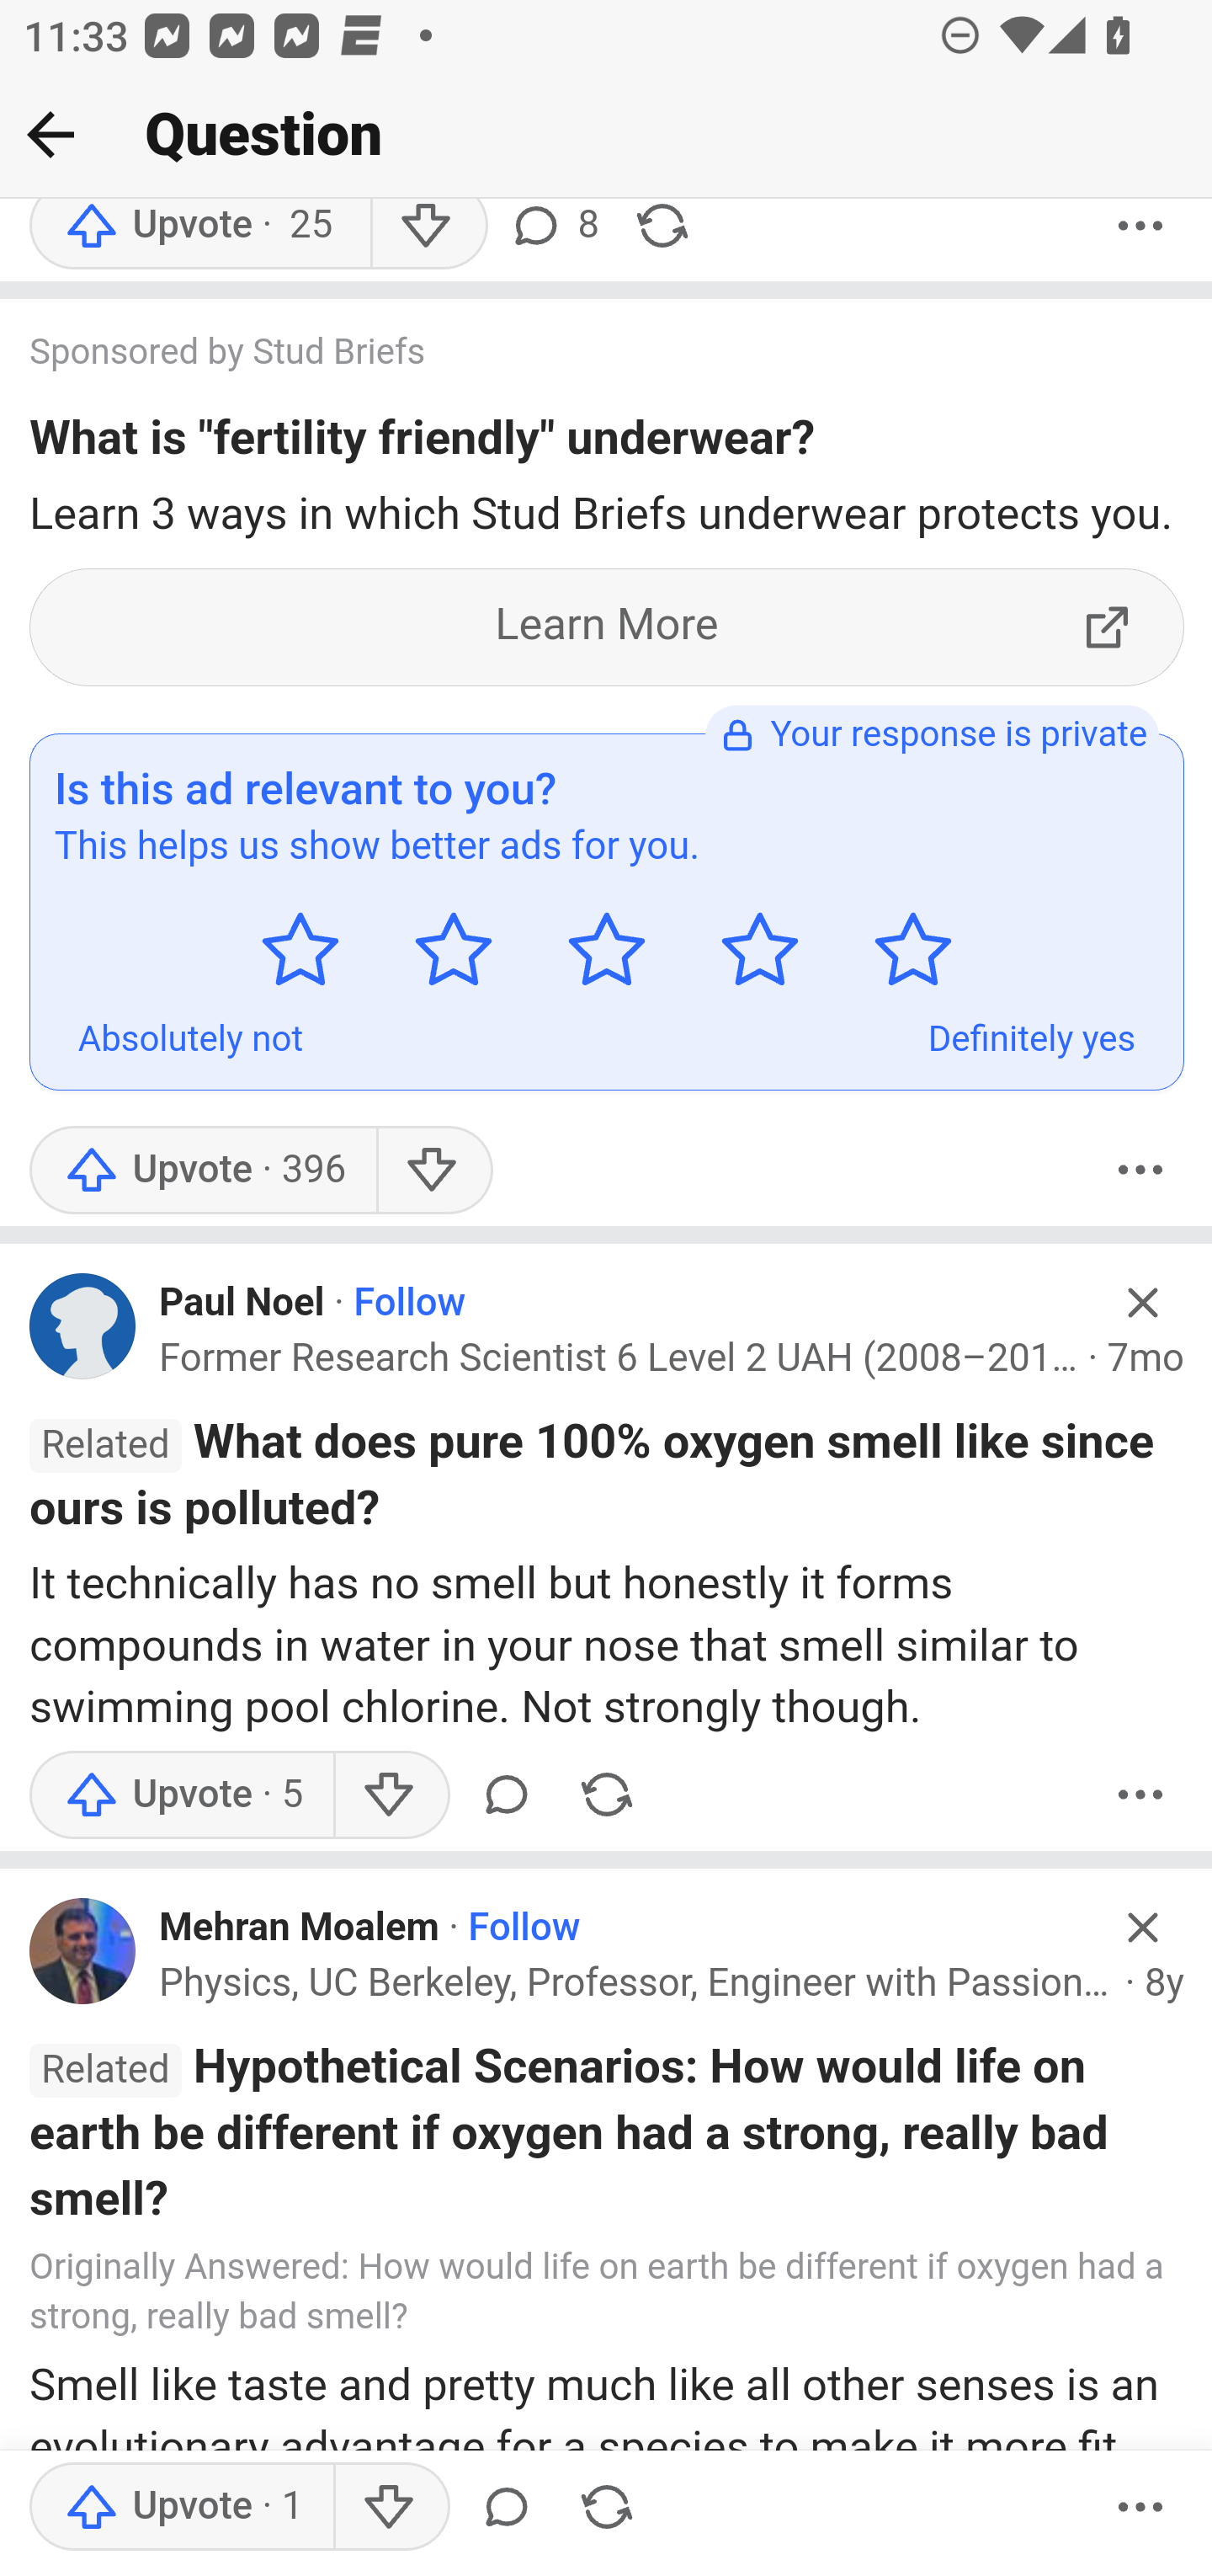 The height and width of the screenshot is (2560, 1212). Describe the element at coordinates (1140, 2507) in the screenshot. I see `More` at that location.